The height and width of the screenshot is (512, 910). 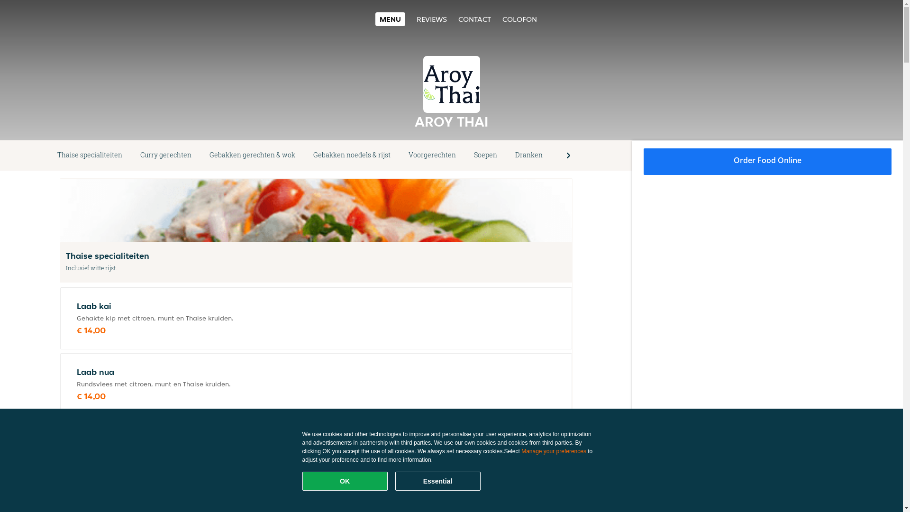 What do you see at coordinates (252, 155) in the screenshot?
I see `Gebakken gerechten & wok` at bounding box center [252, 155].